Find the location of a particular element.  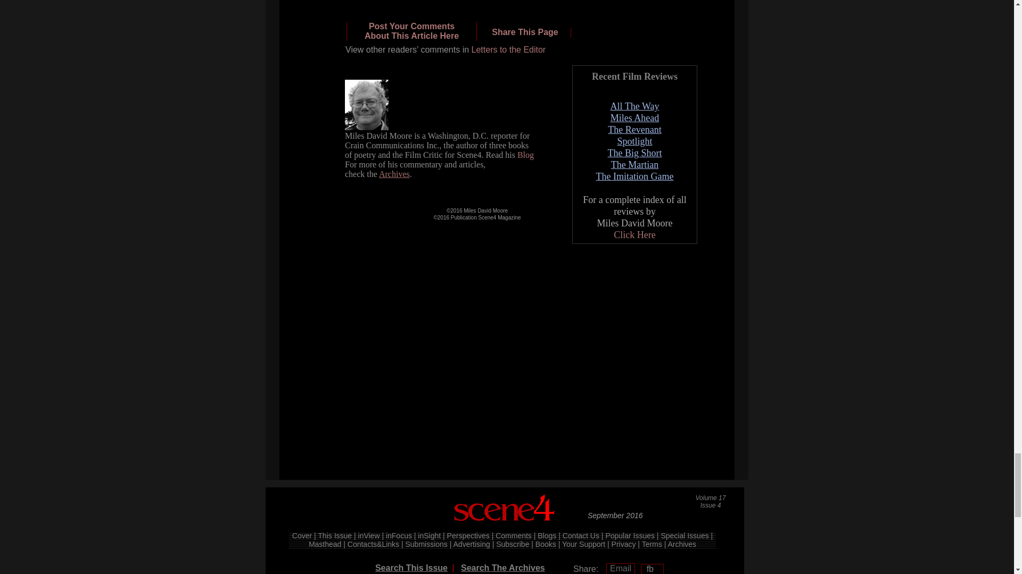

Spotlight is located at coordinates (634, 141).